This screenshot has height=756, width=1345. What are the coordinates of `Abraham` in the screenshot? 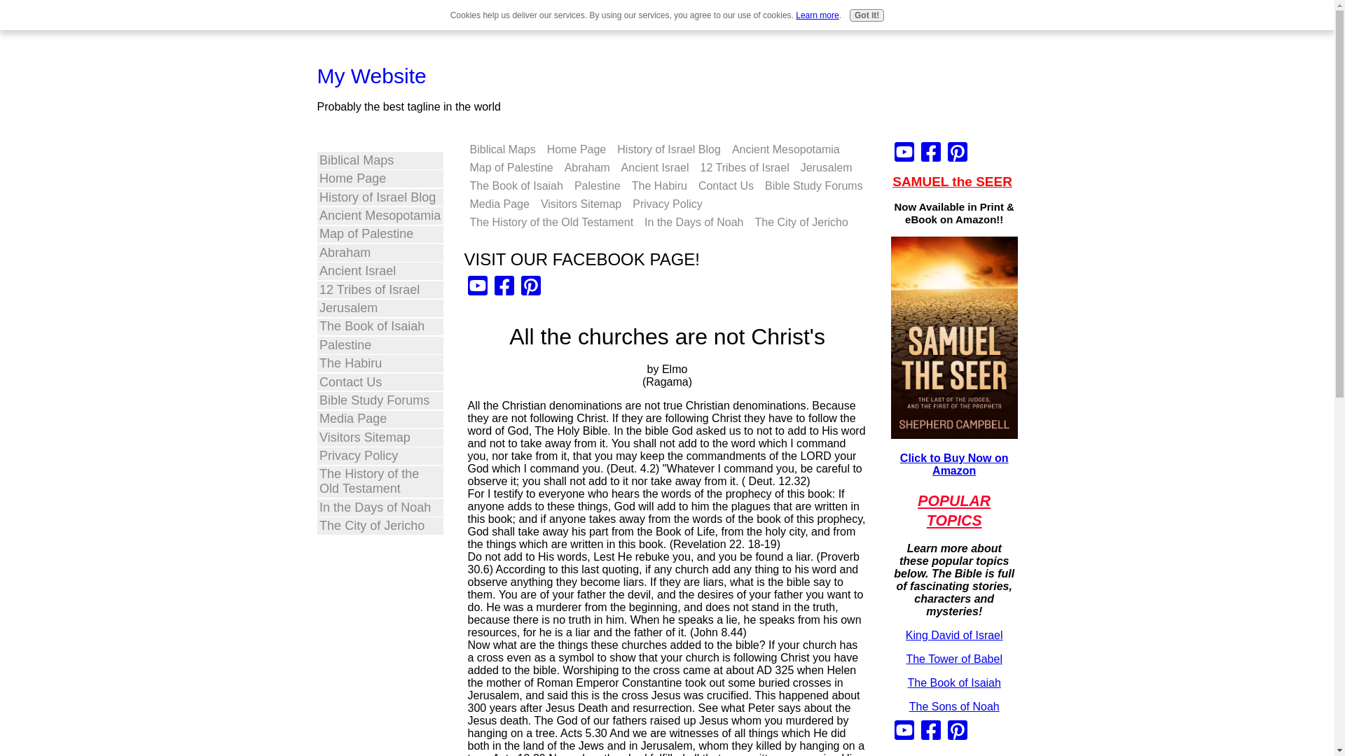 It's located at (380, 252).